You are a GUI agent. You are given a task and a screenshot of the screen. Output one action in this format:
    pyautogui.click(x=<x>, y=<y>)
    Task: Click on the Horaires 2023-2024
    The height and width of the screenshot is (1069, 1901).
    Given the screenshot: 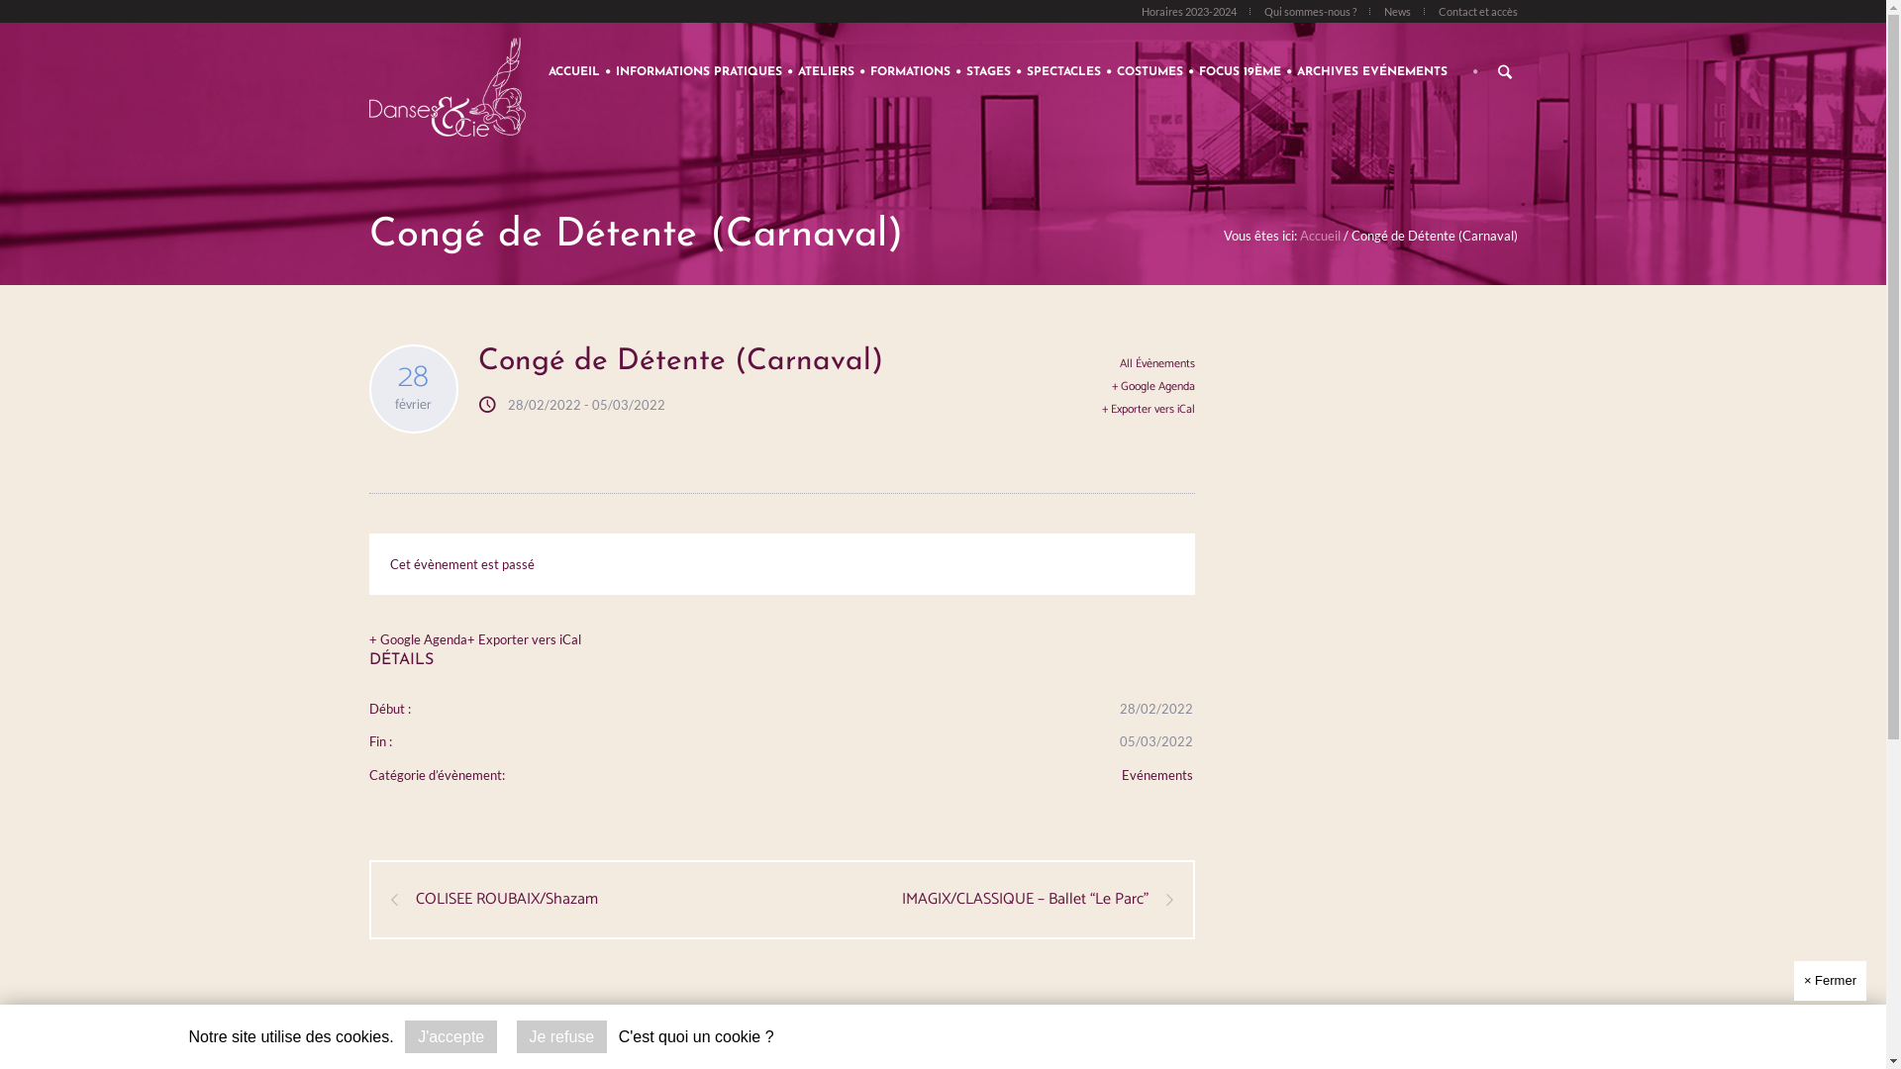 What is the action you would take?
    pyautogui.click(x=1188, y=12)
    